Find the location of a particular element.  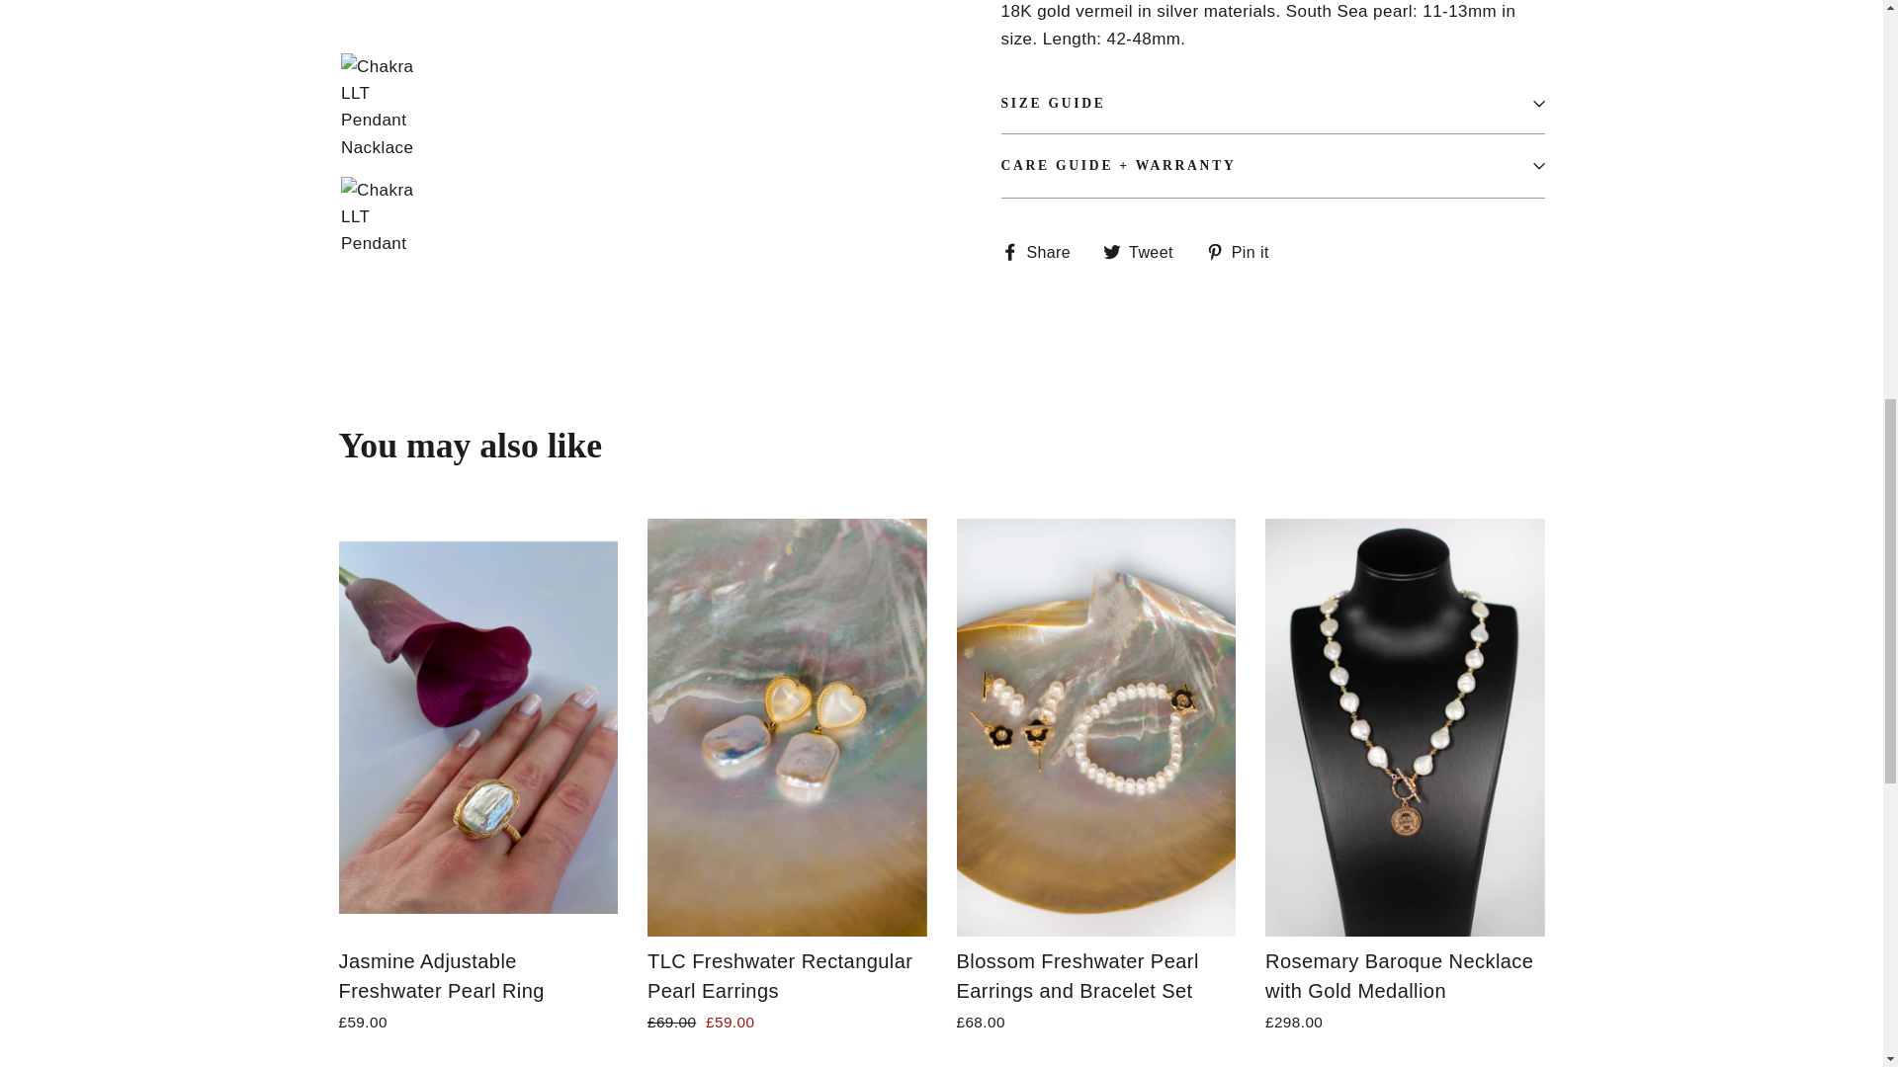

Tweet on Twitter is located at coordinates (1145, 251).